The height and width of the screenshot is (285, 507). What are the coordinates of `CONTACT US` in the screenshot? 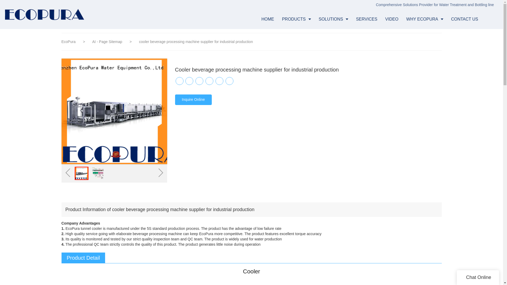 It's located at (464, 19).